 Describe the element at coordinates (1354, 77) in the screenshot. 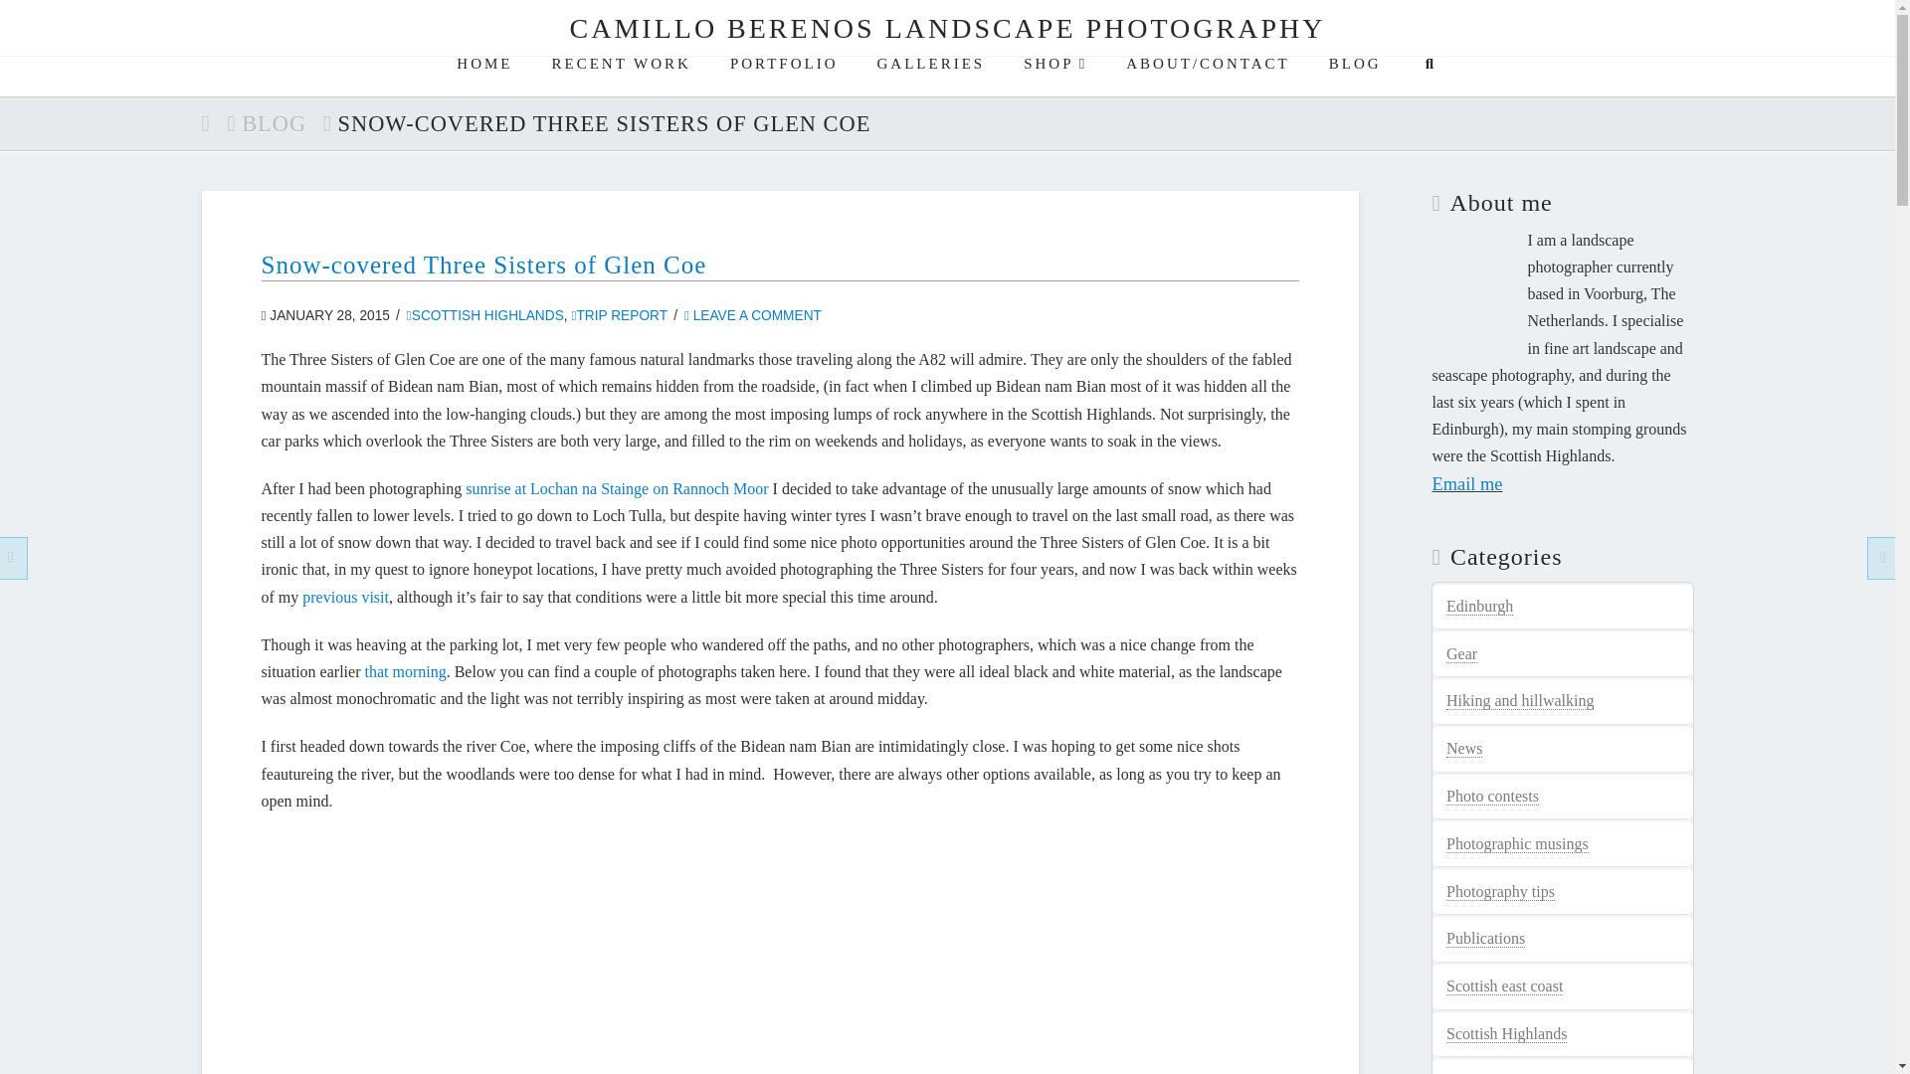

I see `BLOG` at that location.